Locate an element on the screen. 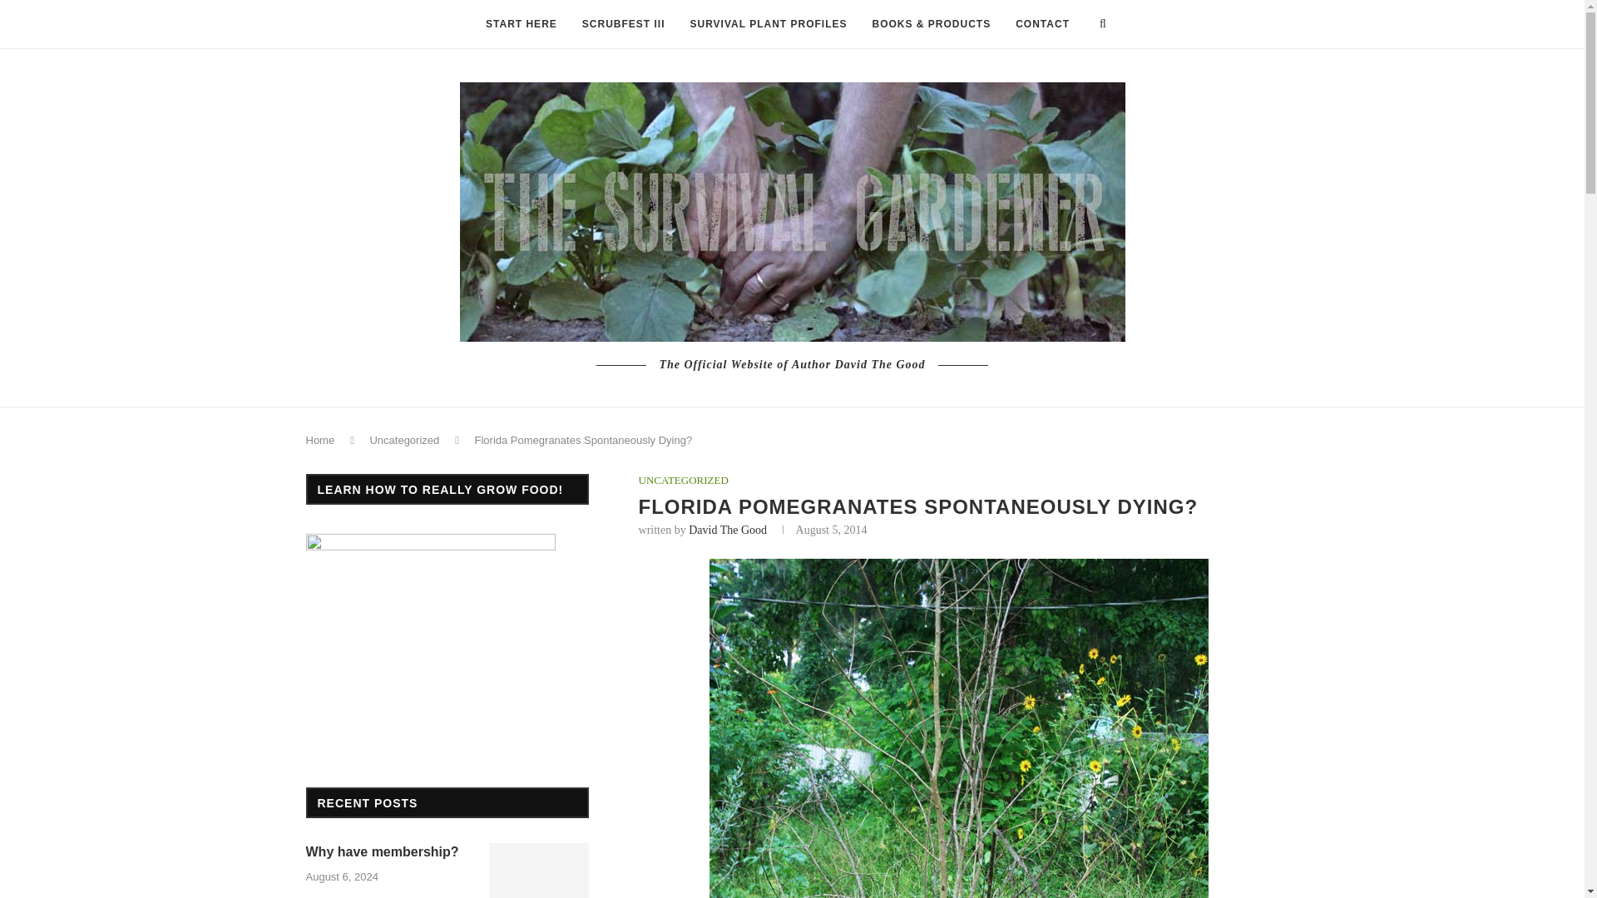 Image resolution: width=1597 pixels, height=898 pixels. David The Good is located at coordinates (727, 529).